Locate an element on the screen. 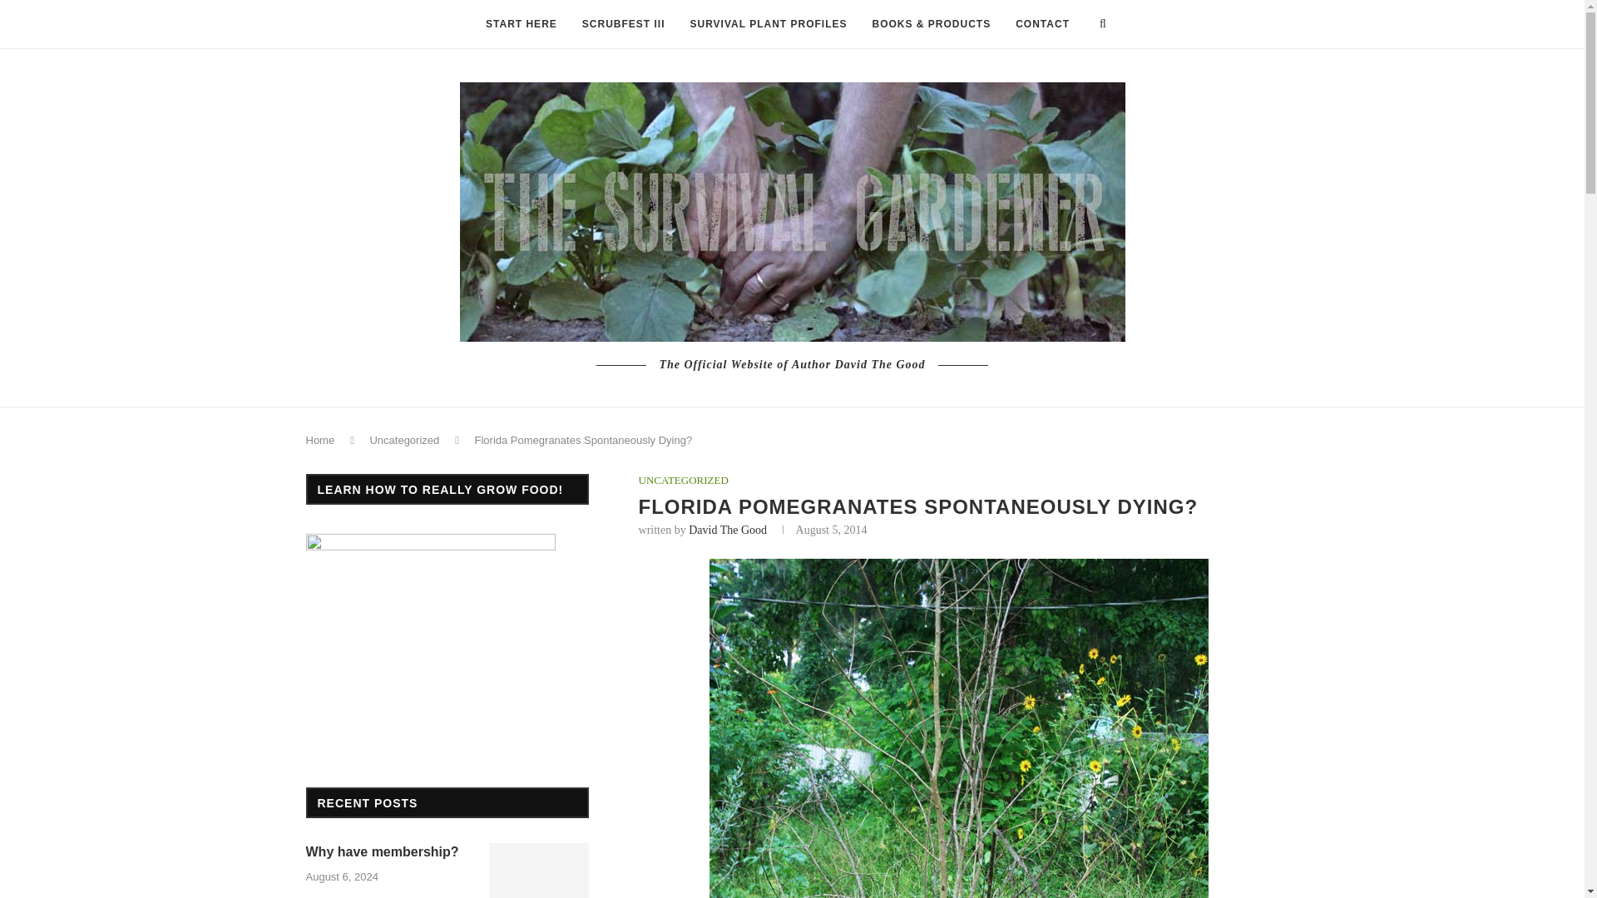 Image resolution: width=1597 pixels, height=898 pixels. David The Good is located at coordinates (727, 529).